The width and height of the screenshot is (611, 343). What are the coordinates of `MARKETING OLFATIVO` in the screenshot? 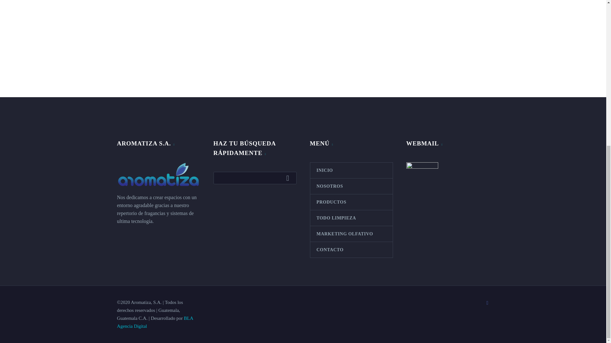 It's located at (351, 234).